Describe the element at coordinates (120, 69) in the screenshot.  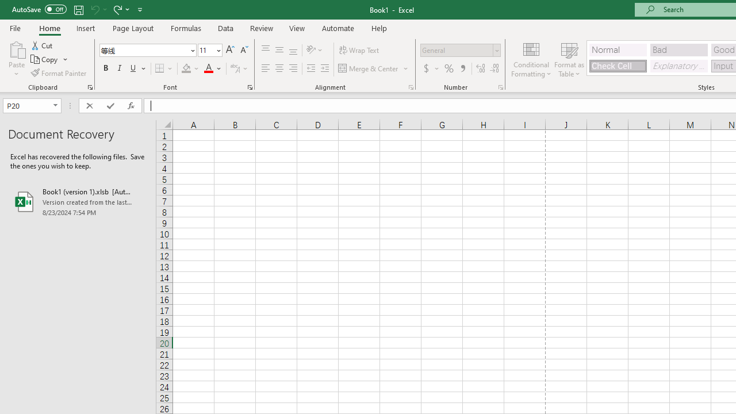
I see `Italic` at that location.